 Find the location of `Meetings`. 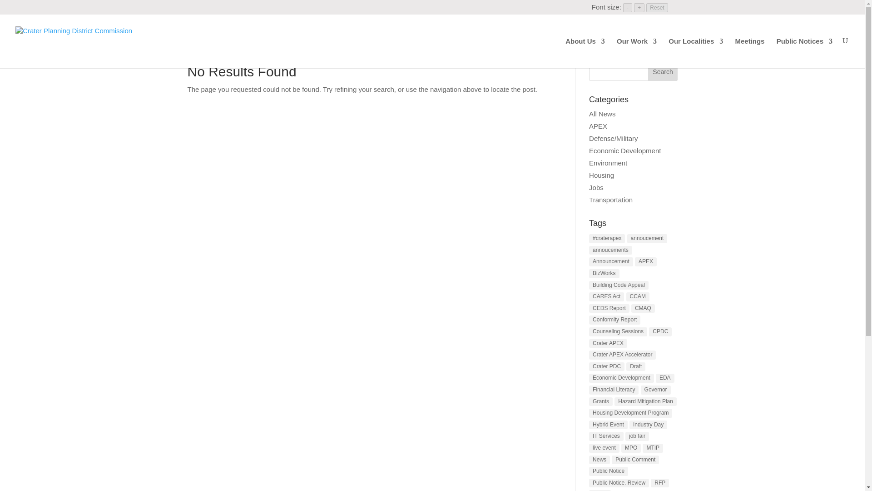

Meetings is located at coordinates (749, 53).